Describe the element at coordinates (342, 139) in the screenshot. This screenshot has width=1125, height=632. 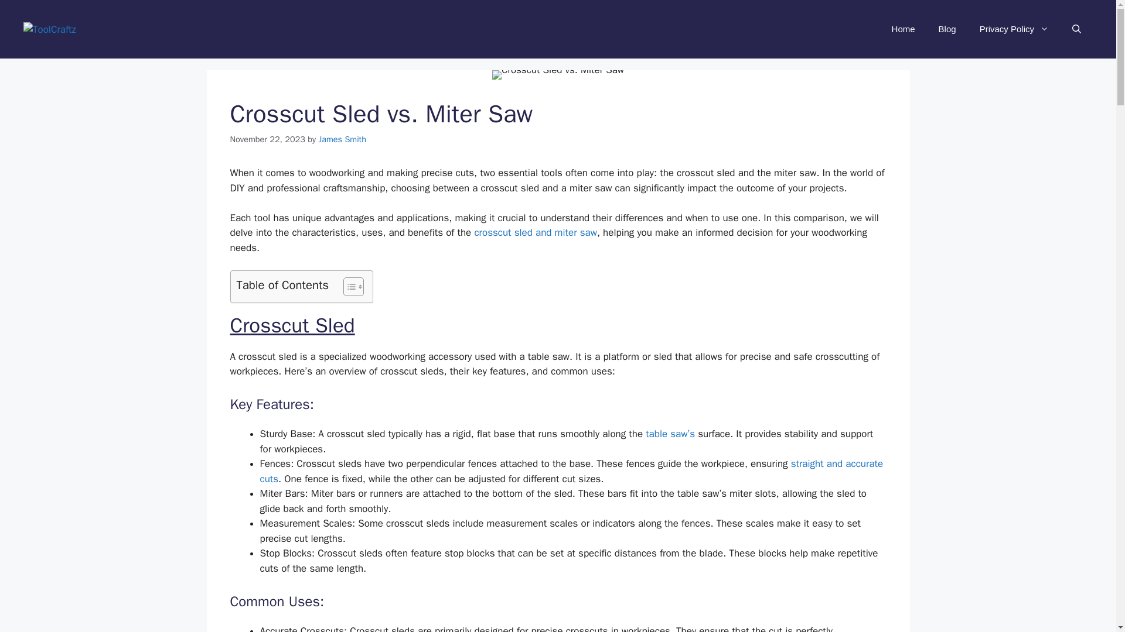
I see `View all posts by James Smith` at that location.